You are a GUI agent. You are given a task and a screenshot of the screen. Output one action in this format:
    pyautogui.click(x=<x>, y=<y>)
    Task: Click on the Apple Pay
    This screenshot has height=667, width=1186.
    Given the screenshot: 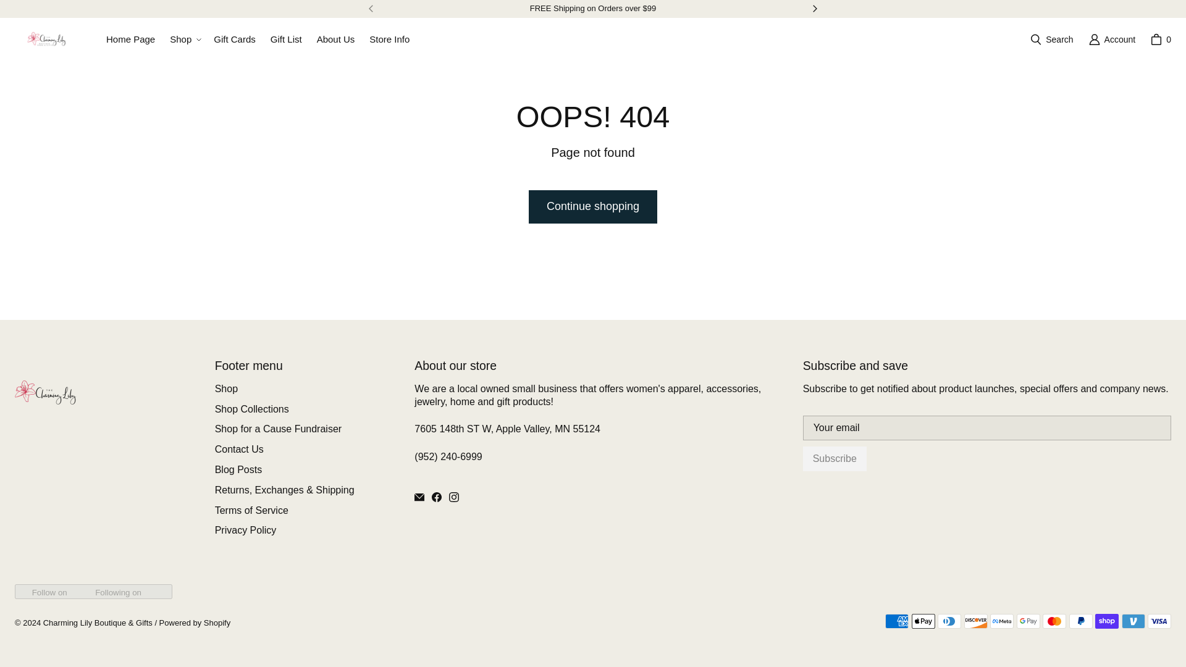 What is the action you would take?
    pyautogui.click(x=923, y=621)
    